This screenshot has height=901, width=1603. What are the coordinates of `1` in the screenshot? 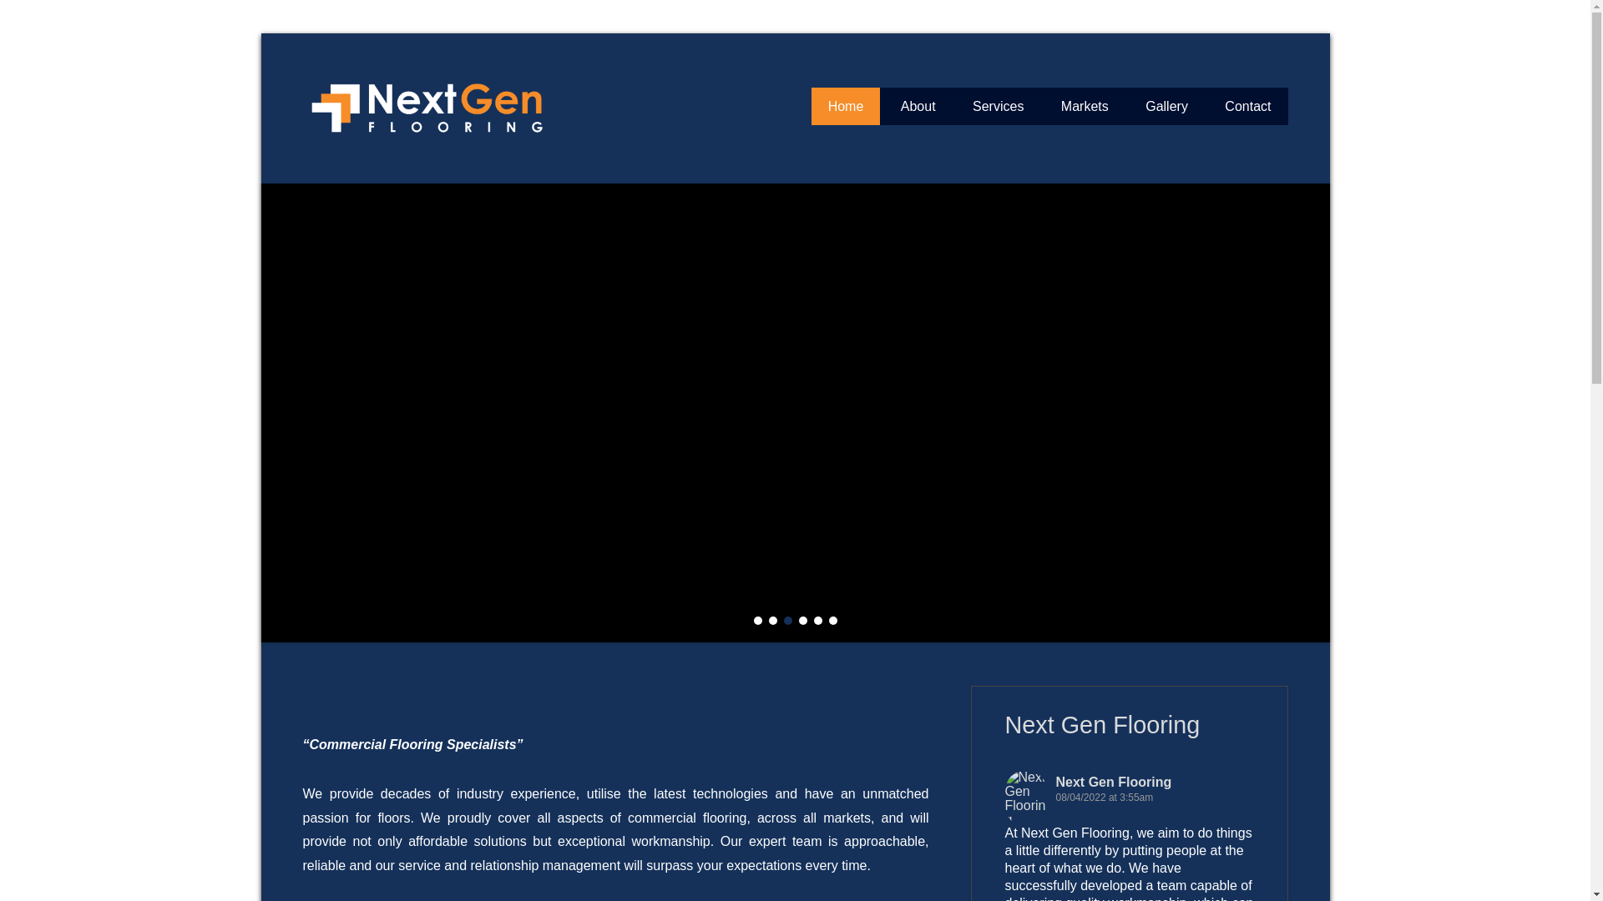 It's located at (757, 621).